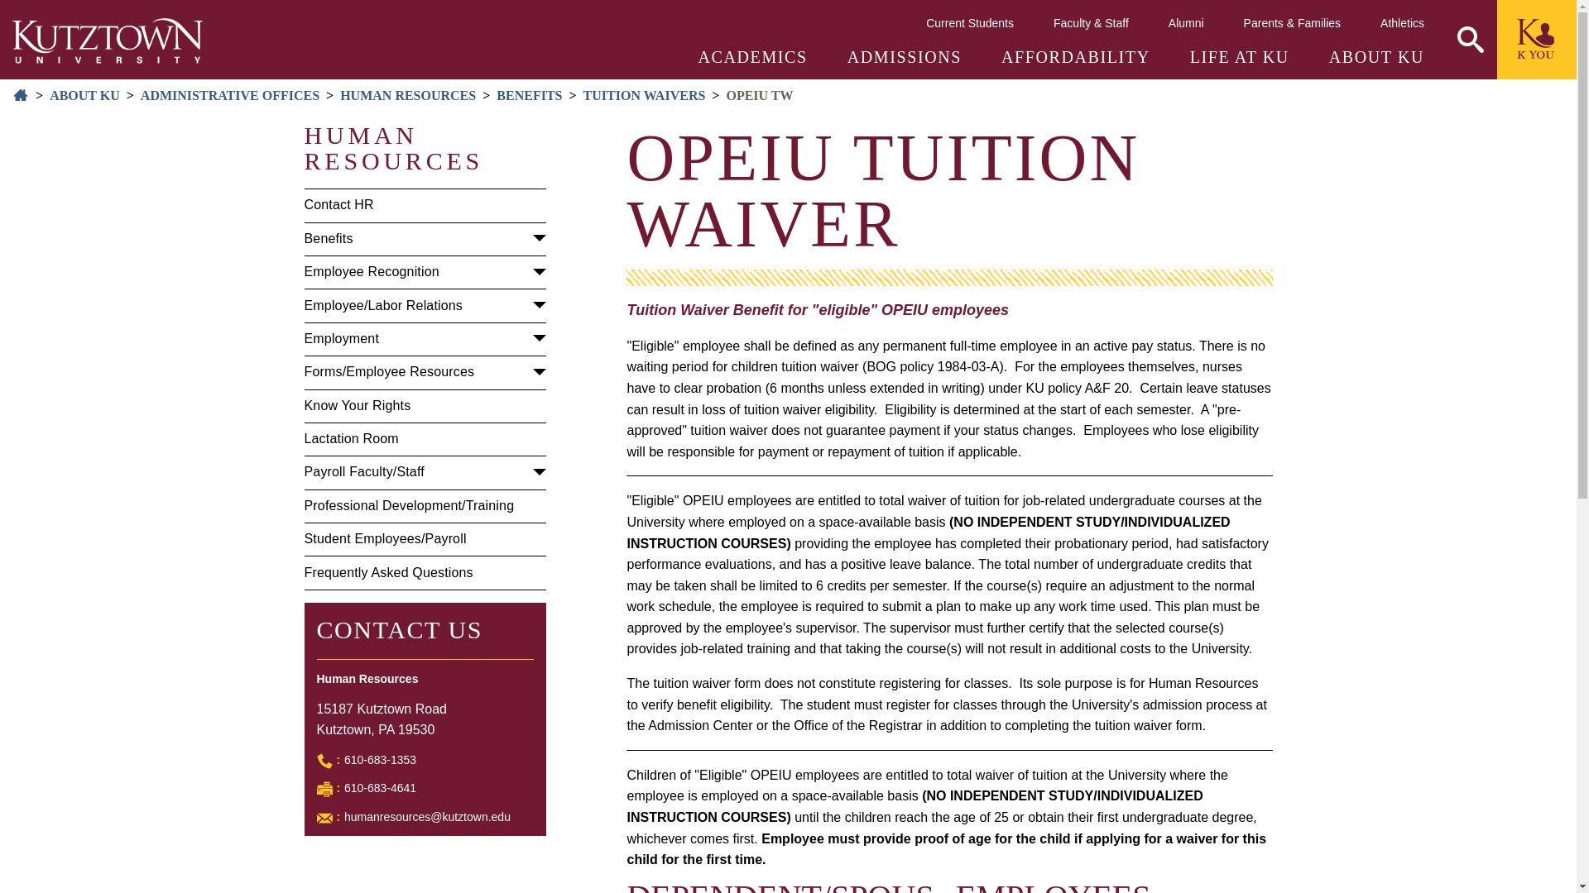 This screenshot has height=893, width=1589. What do you see at coordinates (1076, 56) in the screenshot?
I see `AFFORDABILITY` at bounding box center [1076, 56].